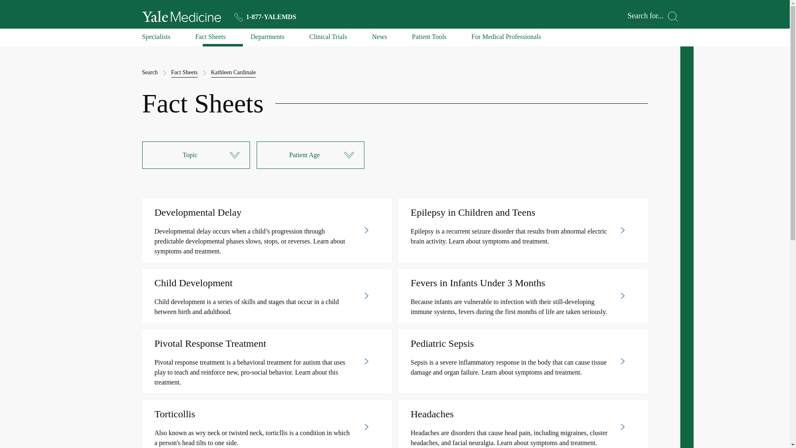 The image size is (796, 448). Describe the element at coordinates (184, 73) in the screenshot. I see `Fact Sheets` at that location.